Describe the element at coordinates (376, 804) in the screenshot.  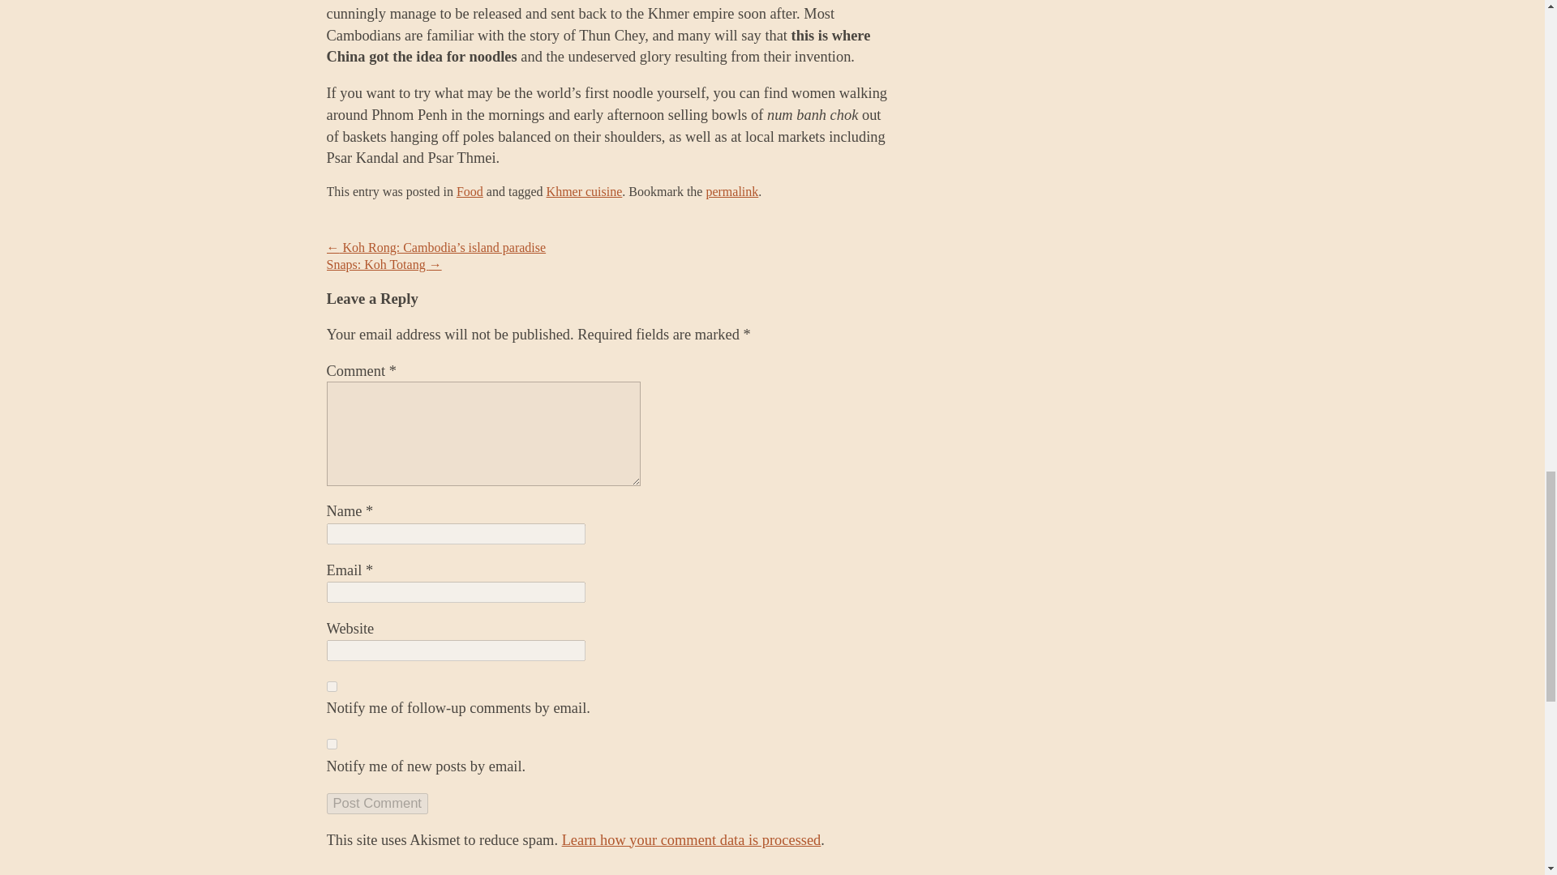
I see `Post Comment` at that location.